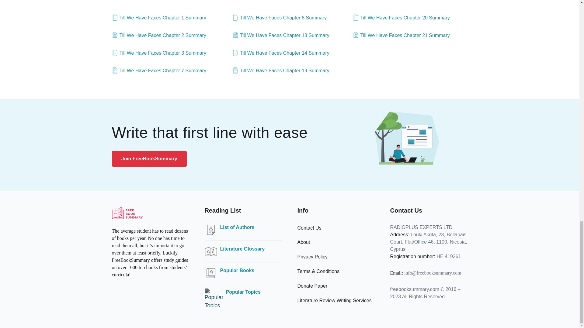 This screenshot has width=584, height=328. Describe the element at coordinates (279, 18) in the screenshot. I see `Till We Have Faces Chapter 8 Summary` at that location.